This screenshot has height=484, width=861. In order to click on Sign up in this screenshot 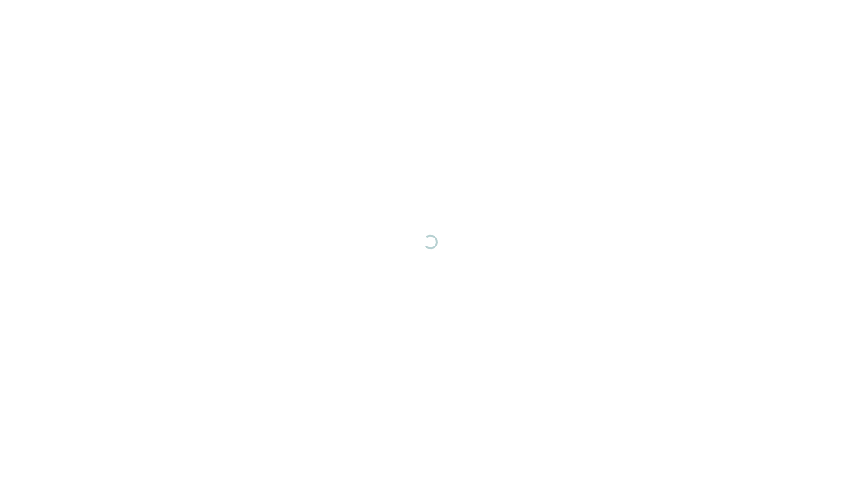, I will do `click(156, 473)`.